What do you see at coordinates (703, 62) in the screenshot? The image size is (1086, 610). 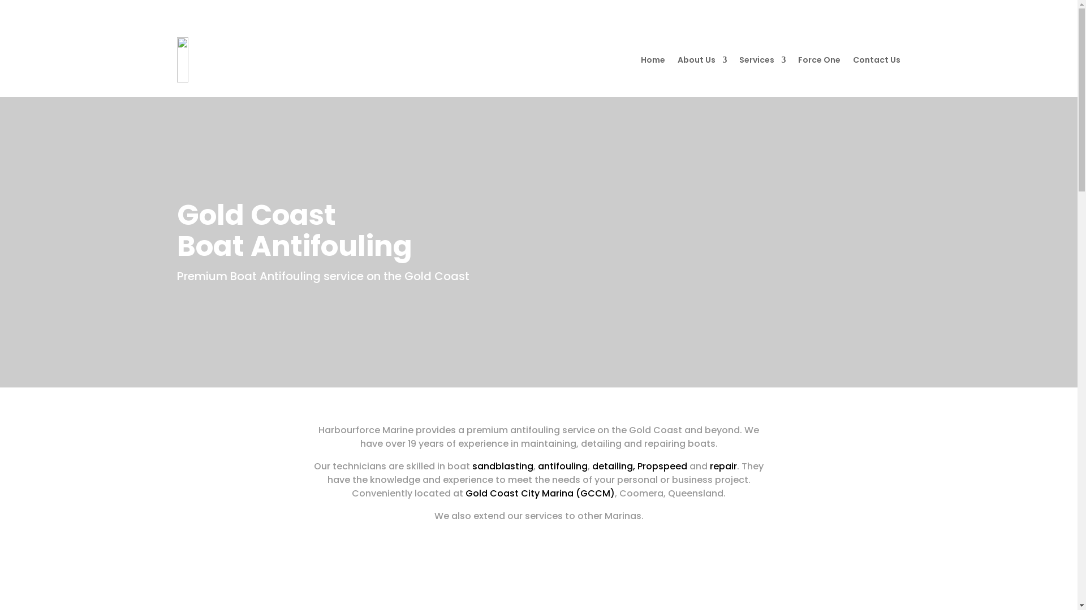 I see `About Us` at bounding box center [703, 62].